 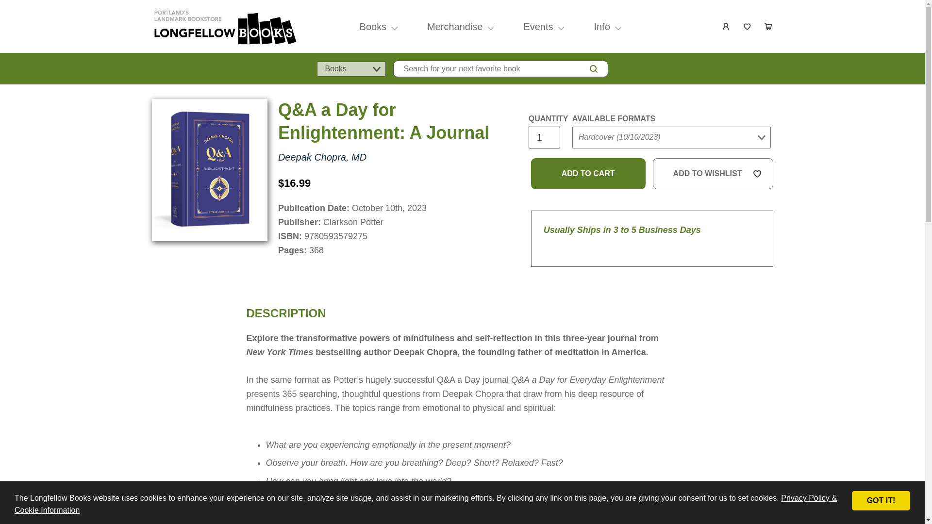 What do you see at coordinates (322, 157) in the screenshot?
I see `Deepak Chopra, MD` at bounding box center [322, 157].